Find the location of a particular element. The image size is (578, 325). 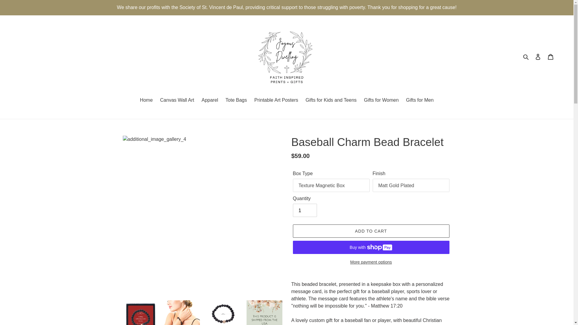

Home is located at coordinates (146, 101).